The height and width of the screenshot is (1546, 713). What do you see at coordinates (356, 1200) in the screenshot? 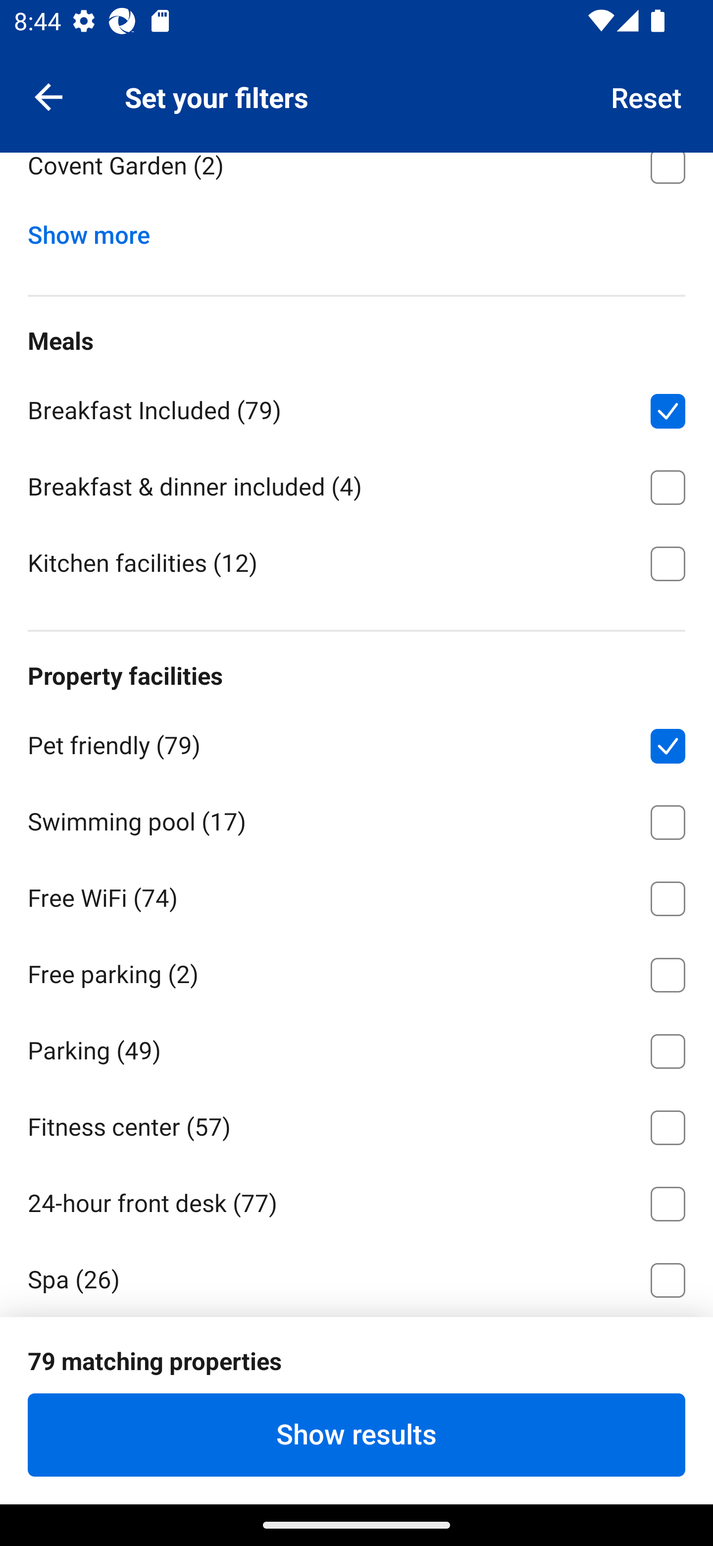
I see `24-hour front desk ⁦(77)` at bounding box center [356, 1200].